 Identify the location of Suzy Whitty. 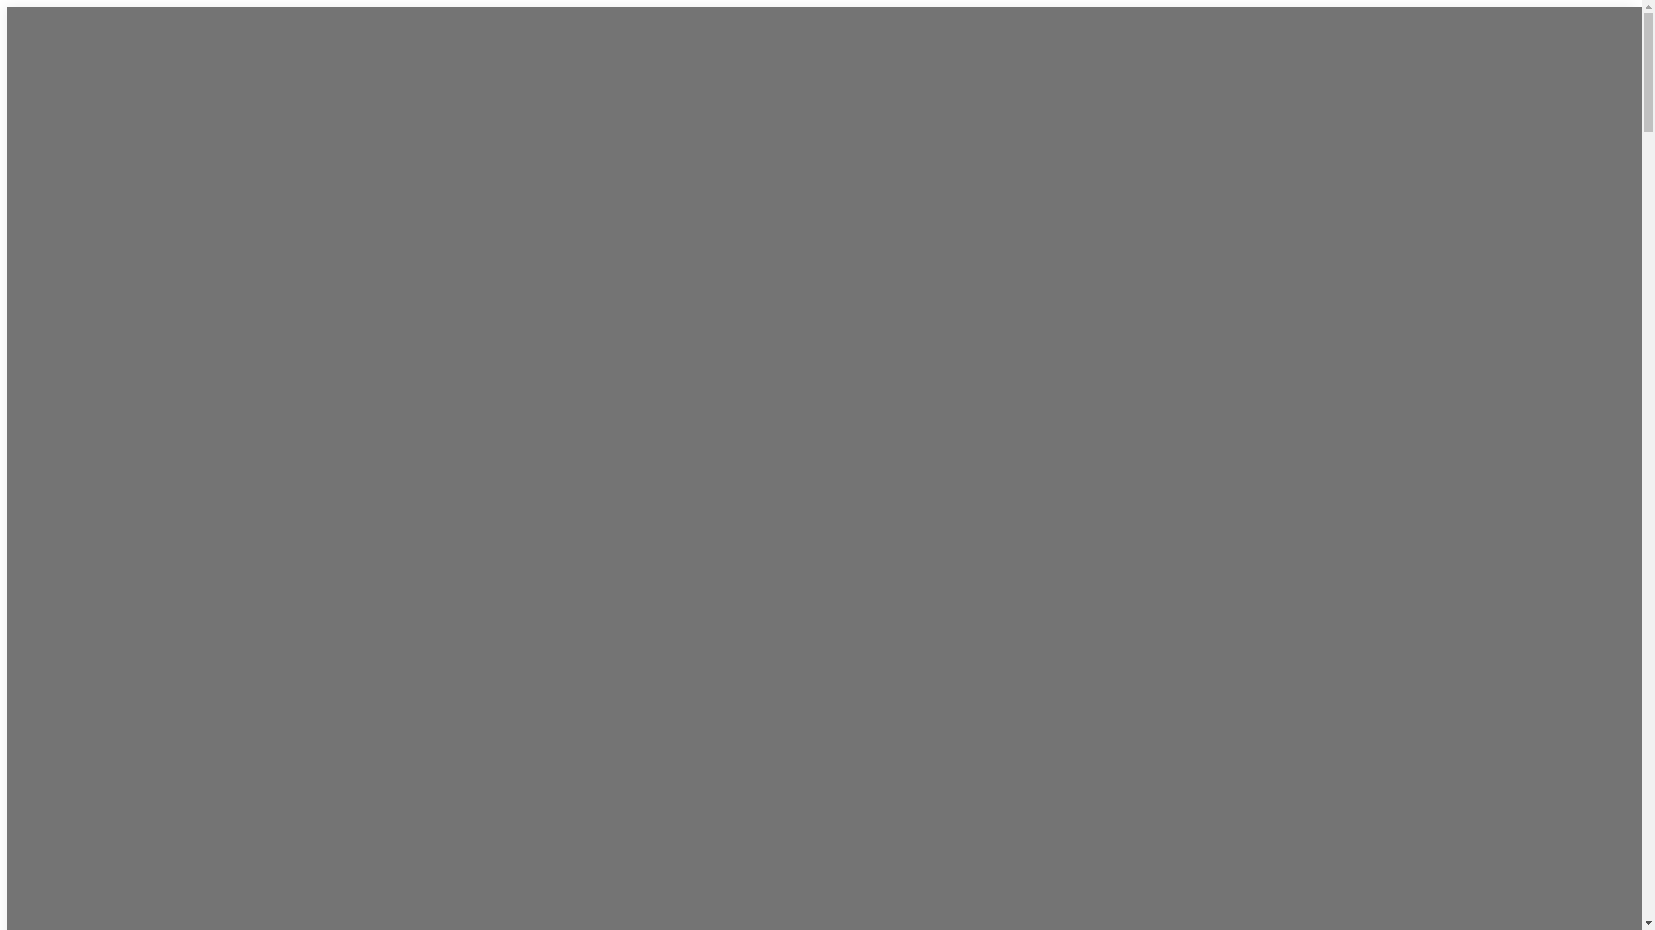
(757, 558).